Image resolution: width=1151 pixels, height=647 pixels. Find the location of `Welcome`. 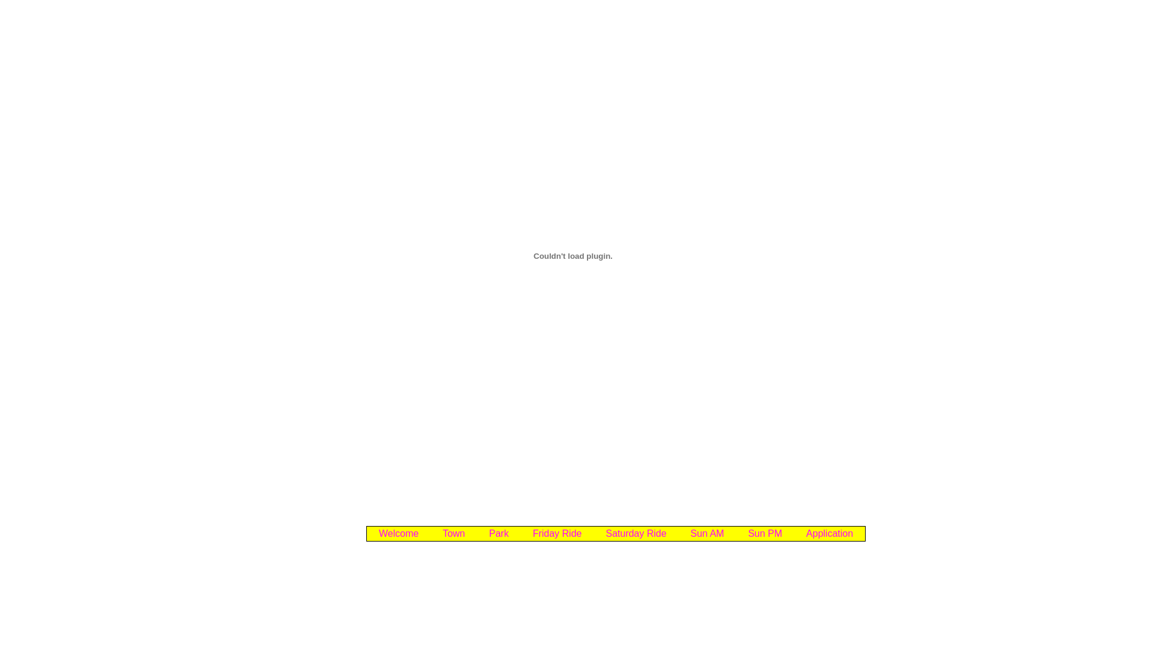

Welcome is located at coordinates (399, 534).